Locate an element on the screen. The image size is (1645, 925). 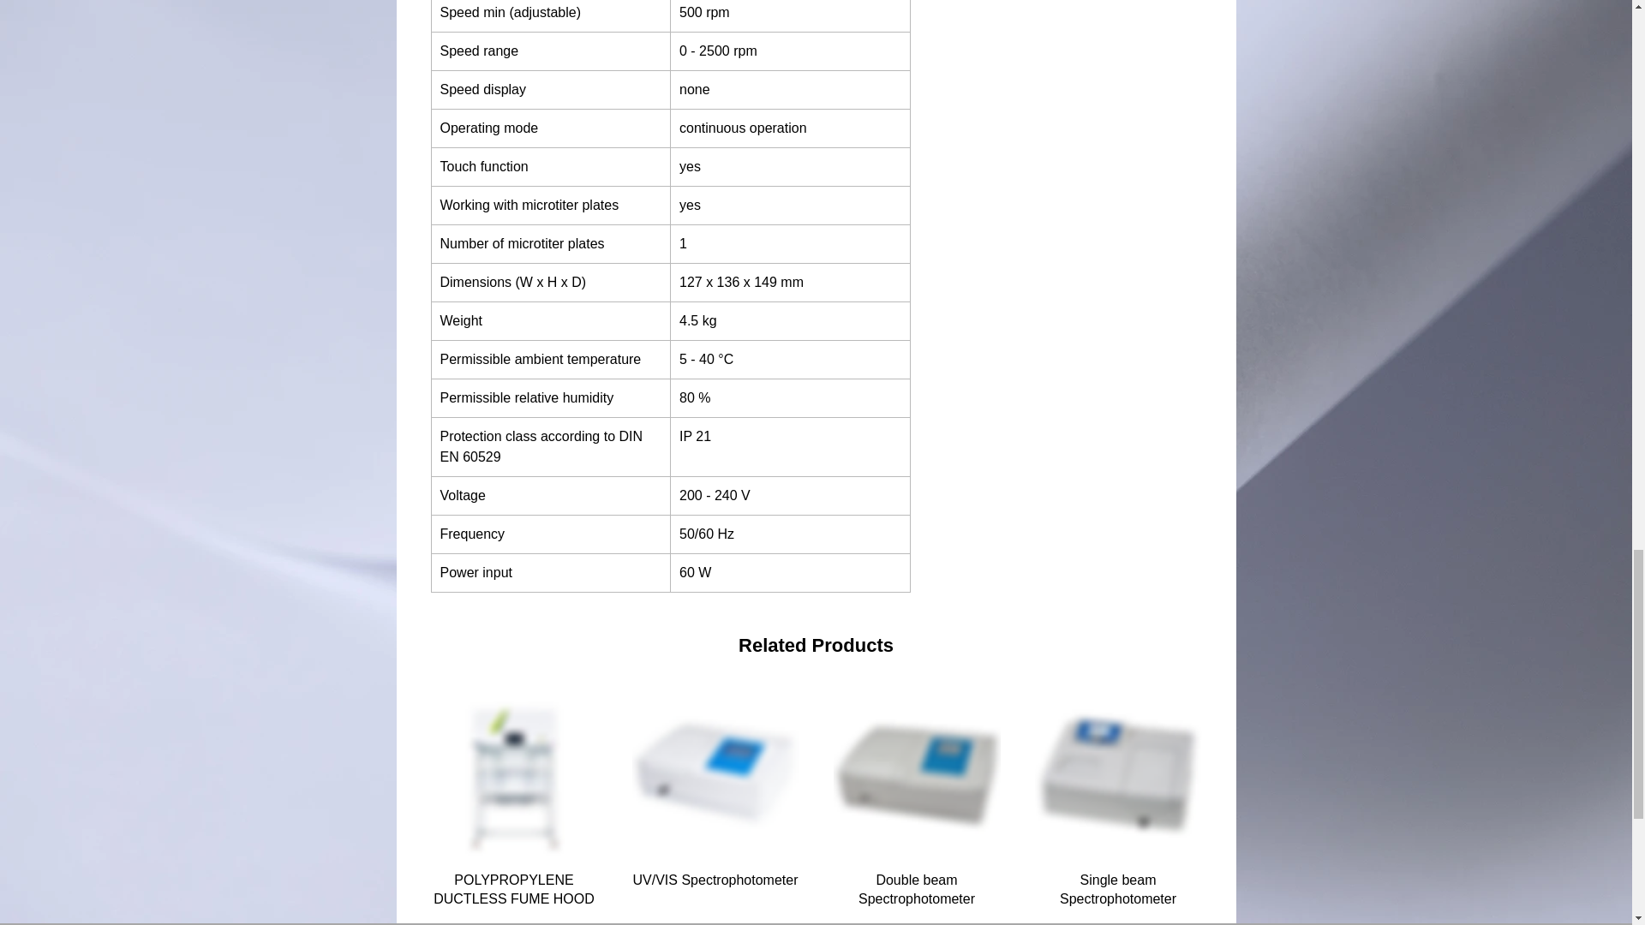
POLYPROPYLENE DUCTLESS FUME HOOD is located at coordinates (512, 890).